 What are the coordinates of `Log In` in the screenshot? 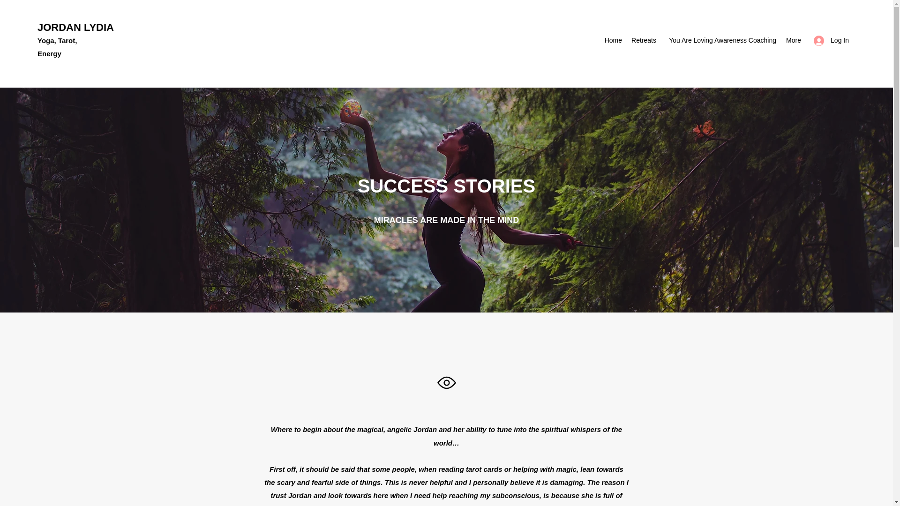 It's located at (832, 40).